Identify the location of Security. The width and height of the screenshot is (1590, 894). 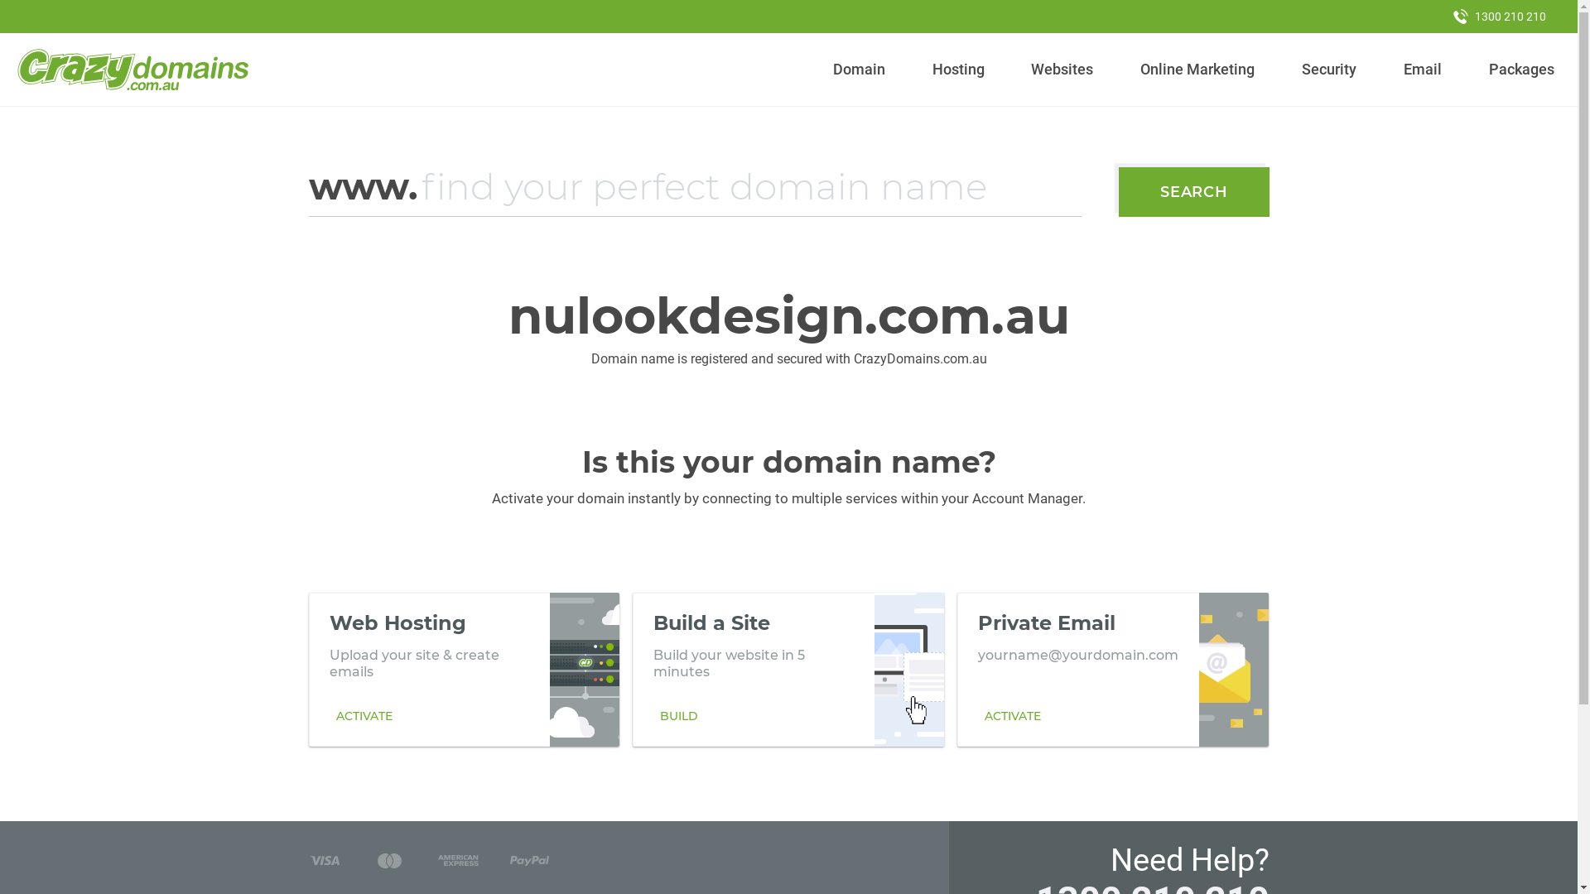
(1330, 70).